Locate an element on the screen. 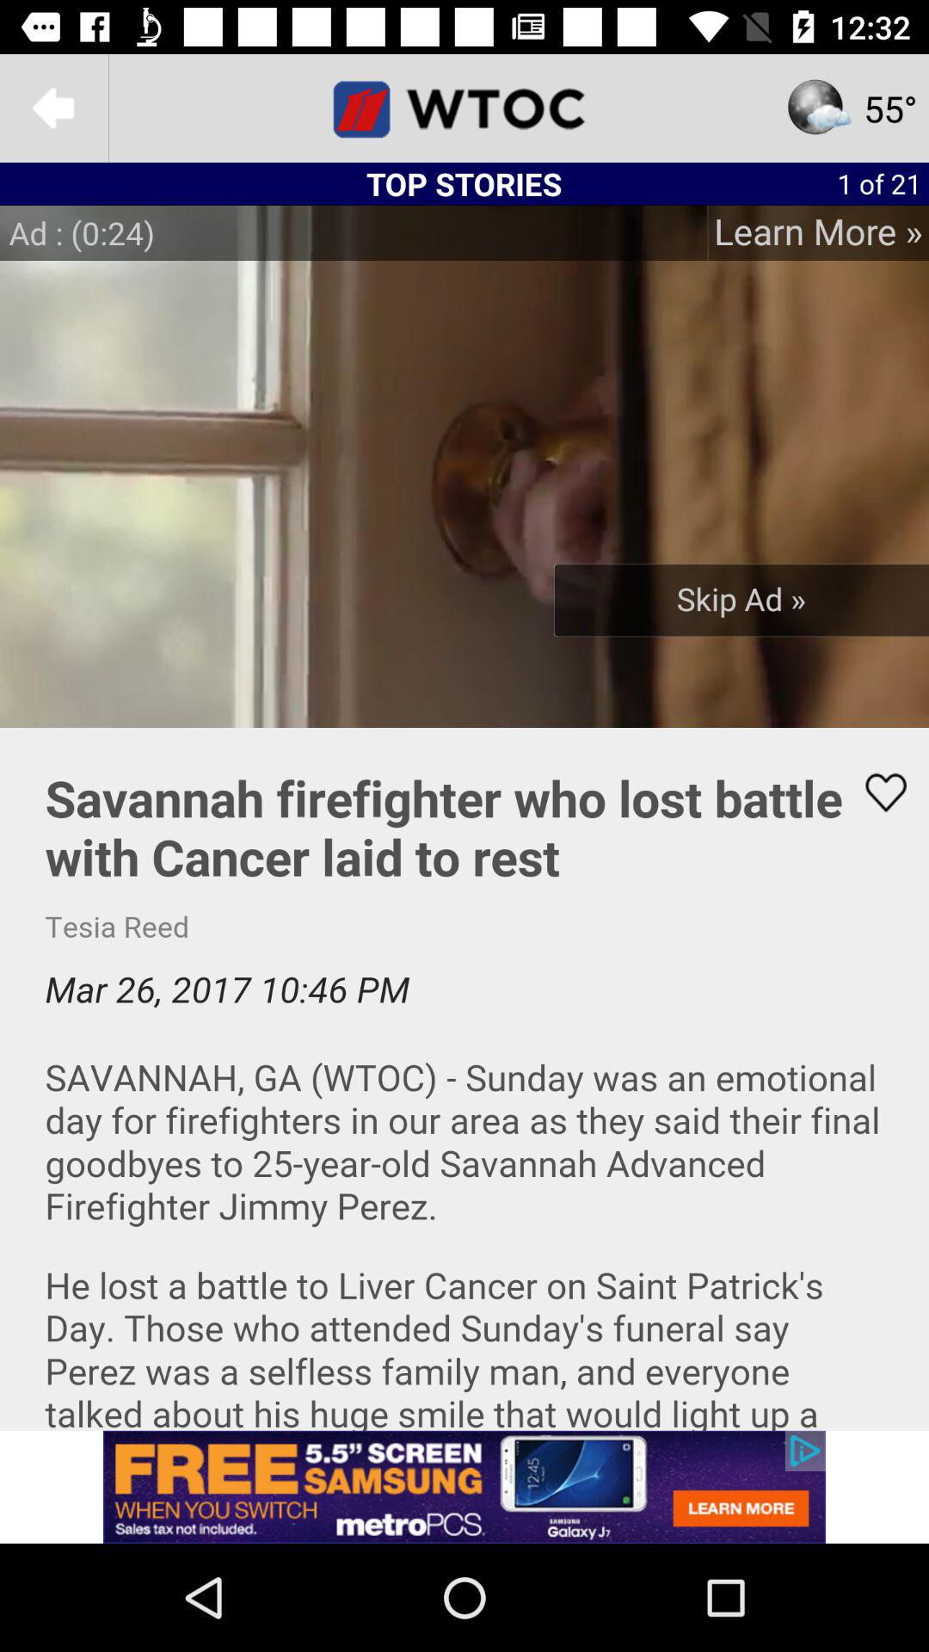  main menu button is located at coordinates (464, 108).